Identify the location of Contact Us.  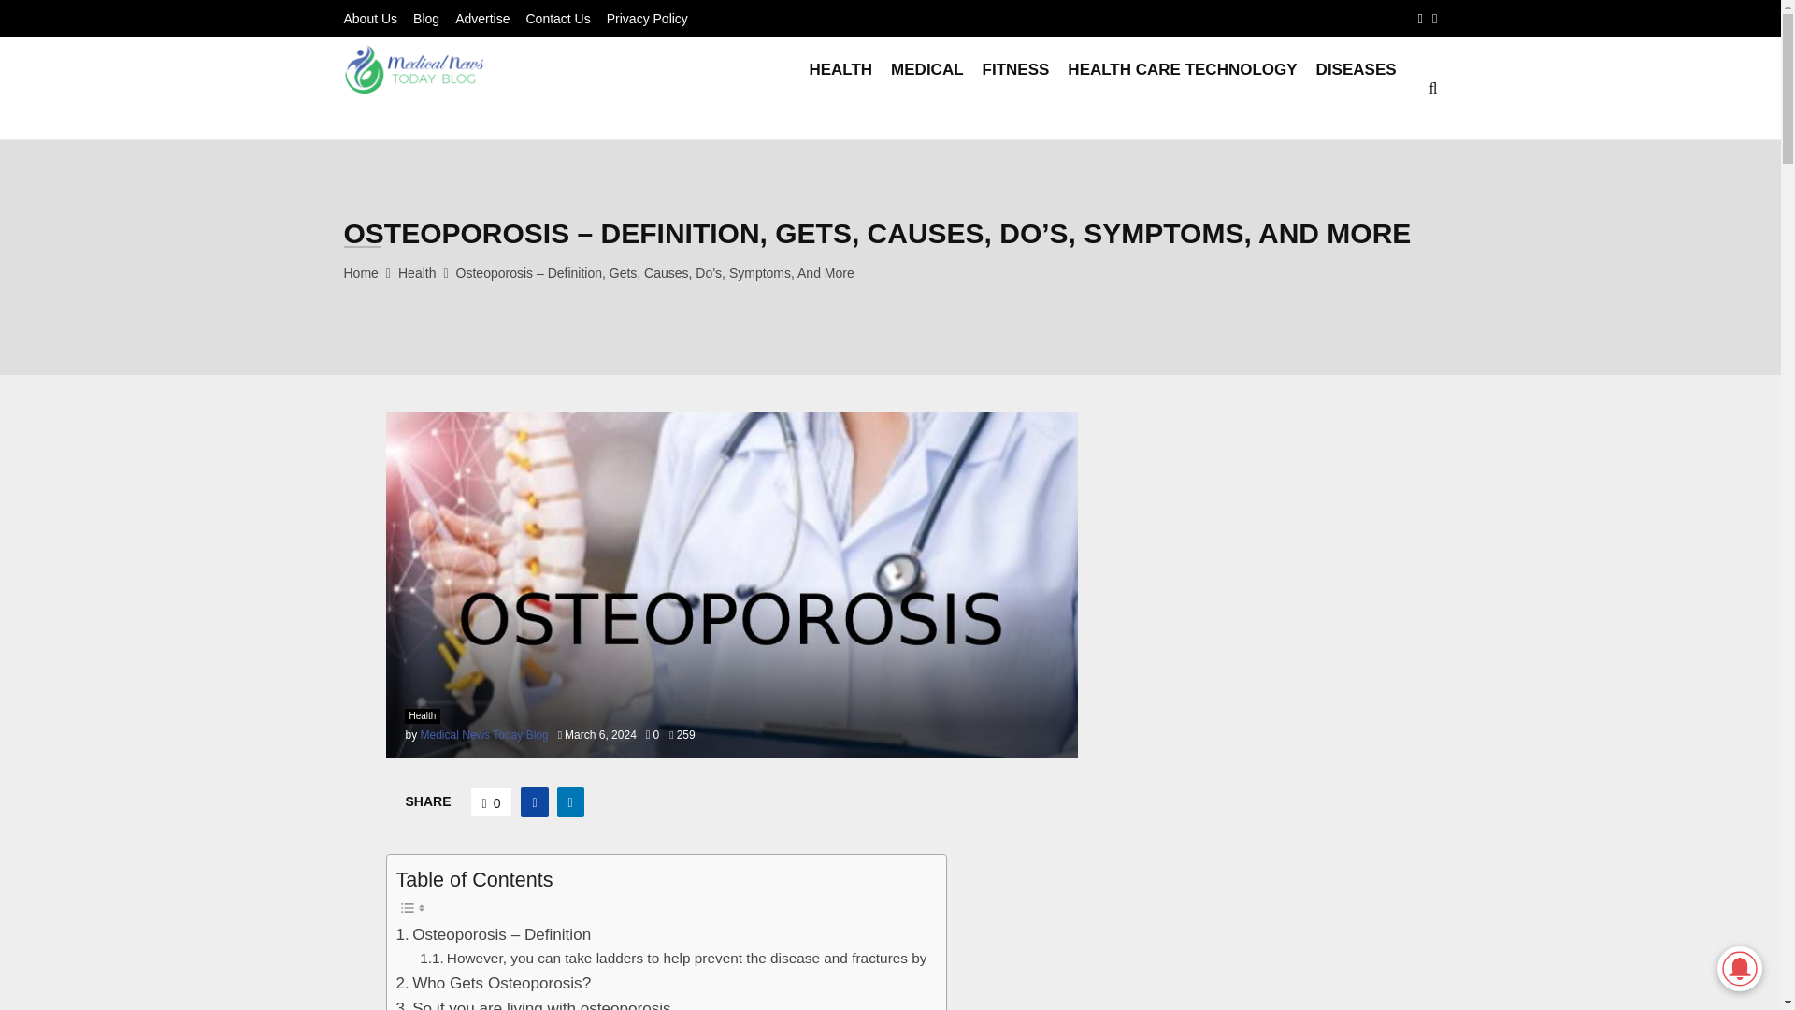
(557, 19).